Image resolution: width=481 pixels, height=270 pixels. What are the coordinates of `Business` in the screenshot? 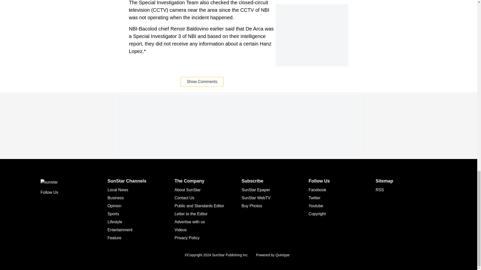 It's located at (115, 198).